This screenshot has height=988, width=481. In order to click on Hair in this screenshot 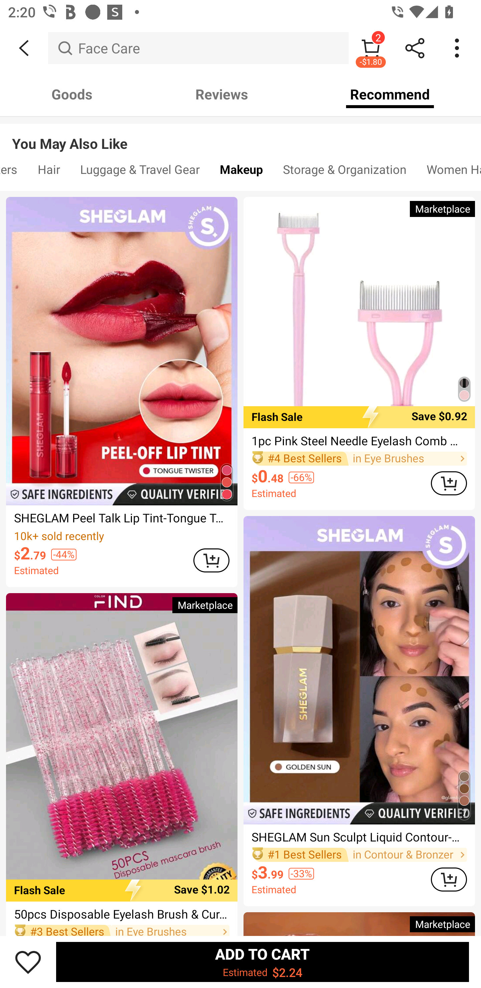, I will do `click(49, 172)`.